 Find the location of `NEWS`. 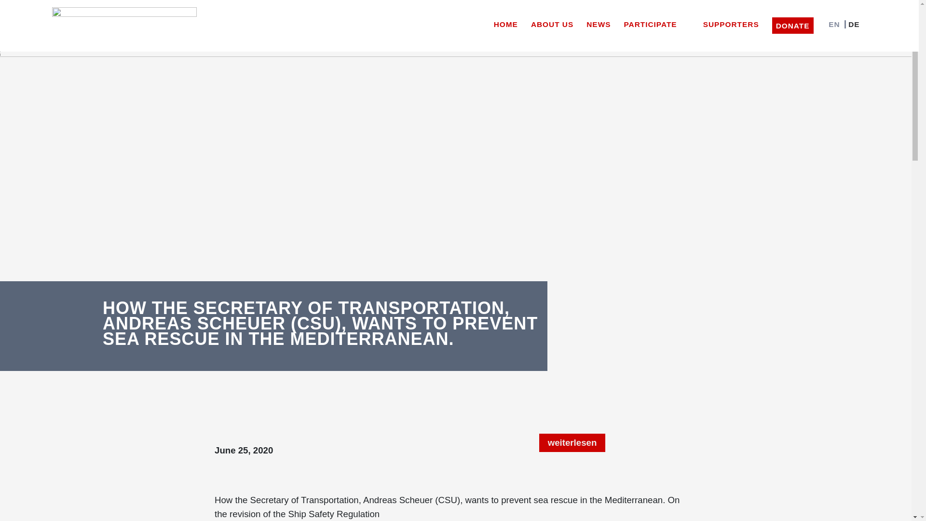

NEWS is located at coordinates (598, 22).